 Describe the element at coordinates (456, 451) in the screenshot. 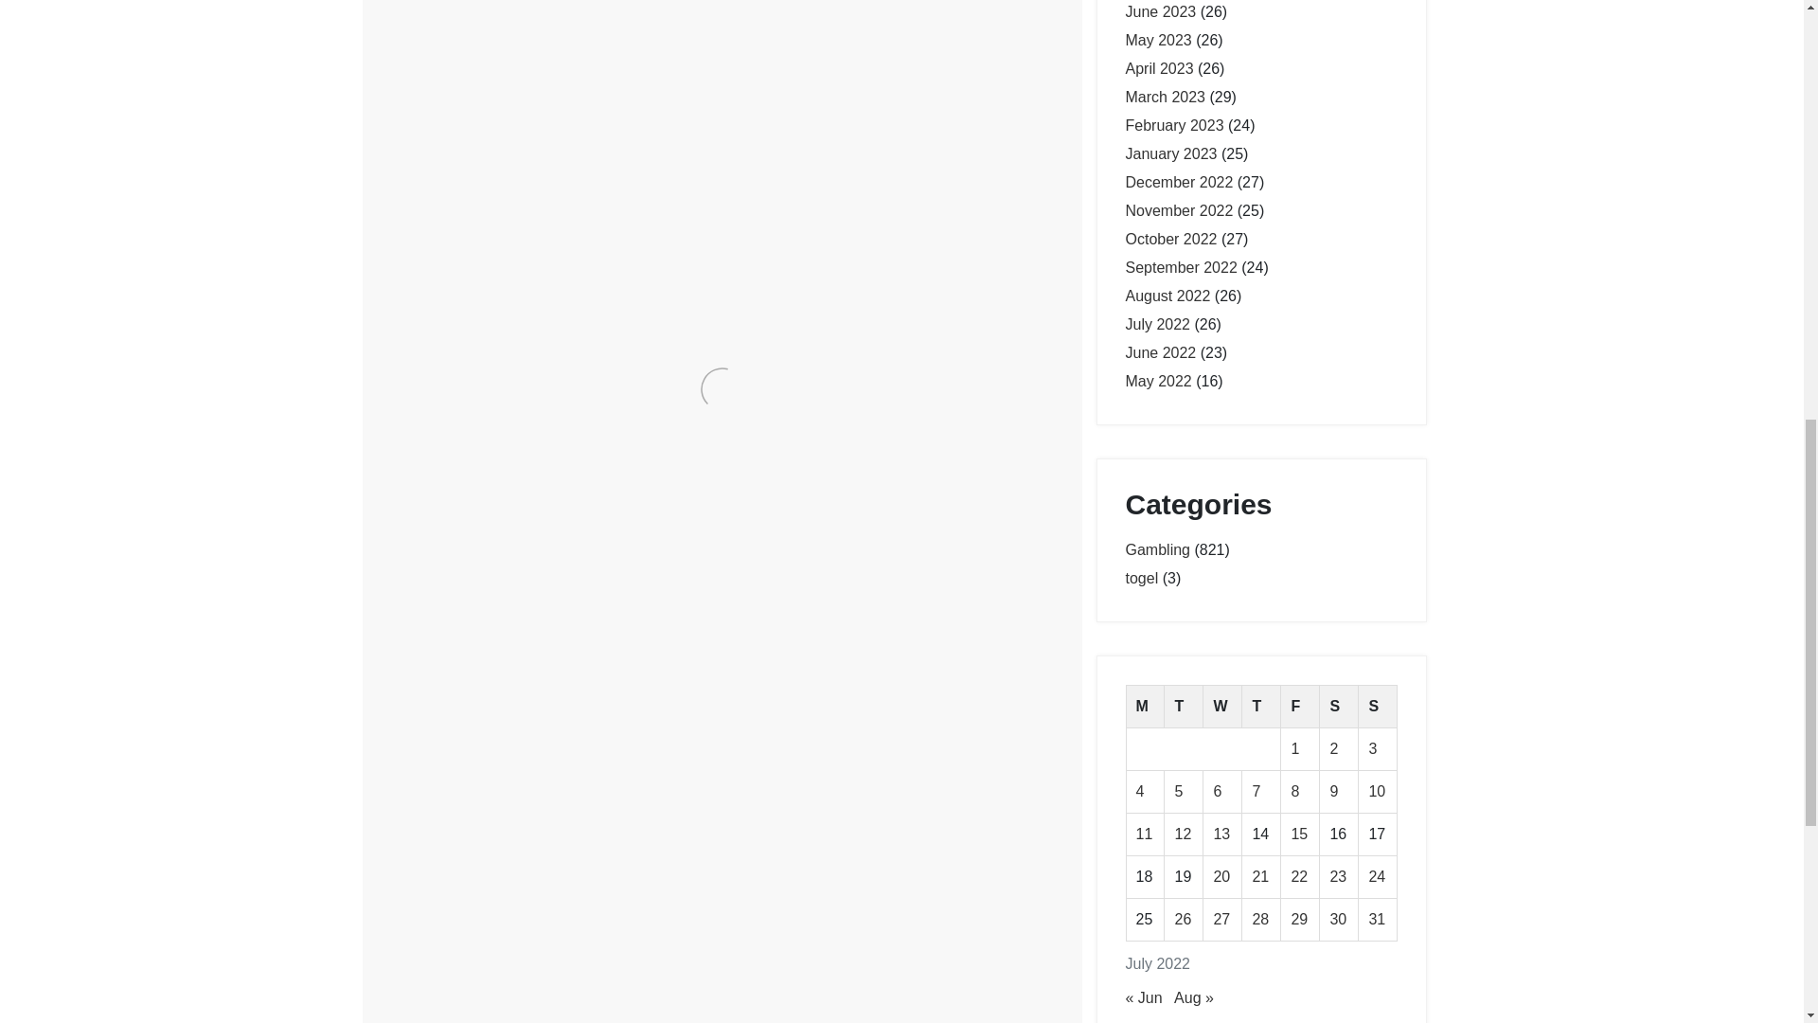

I see `Gambling` at that location.